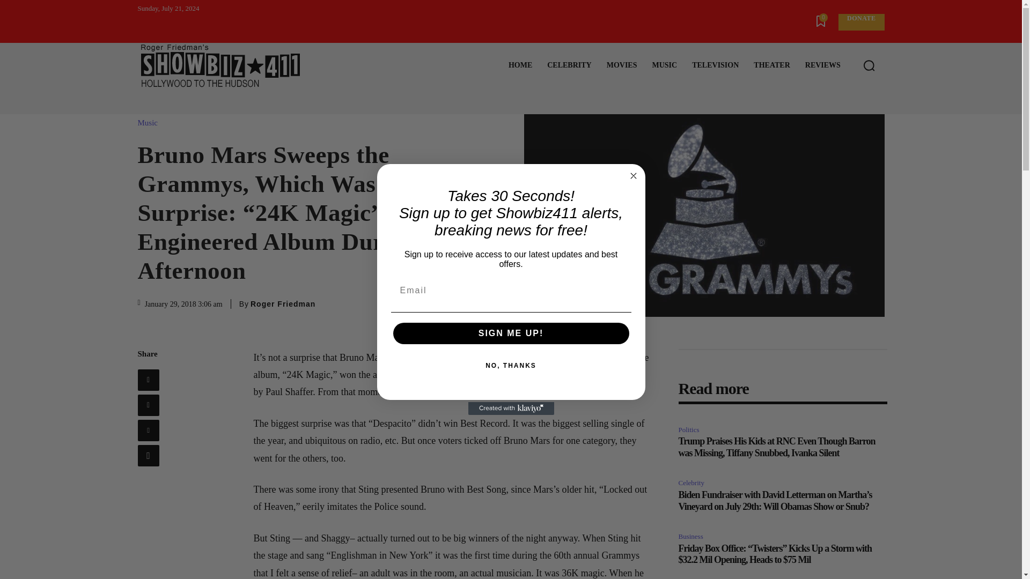 Image resolution: width=1030 pixels, height=579 pixels. What do you see at coordinates (150, 123) in the screenshot?
I see `Music` at bounding box center [150, 123].